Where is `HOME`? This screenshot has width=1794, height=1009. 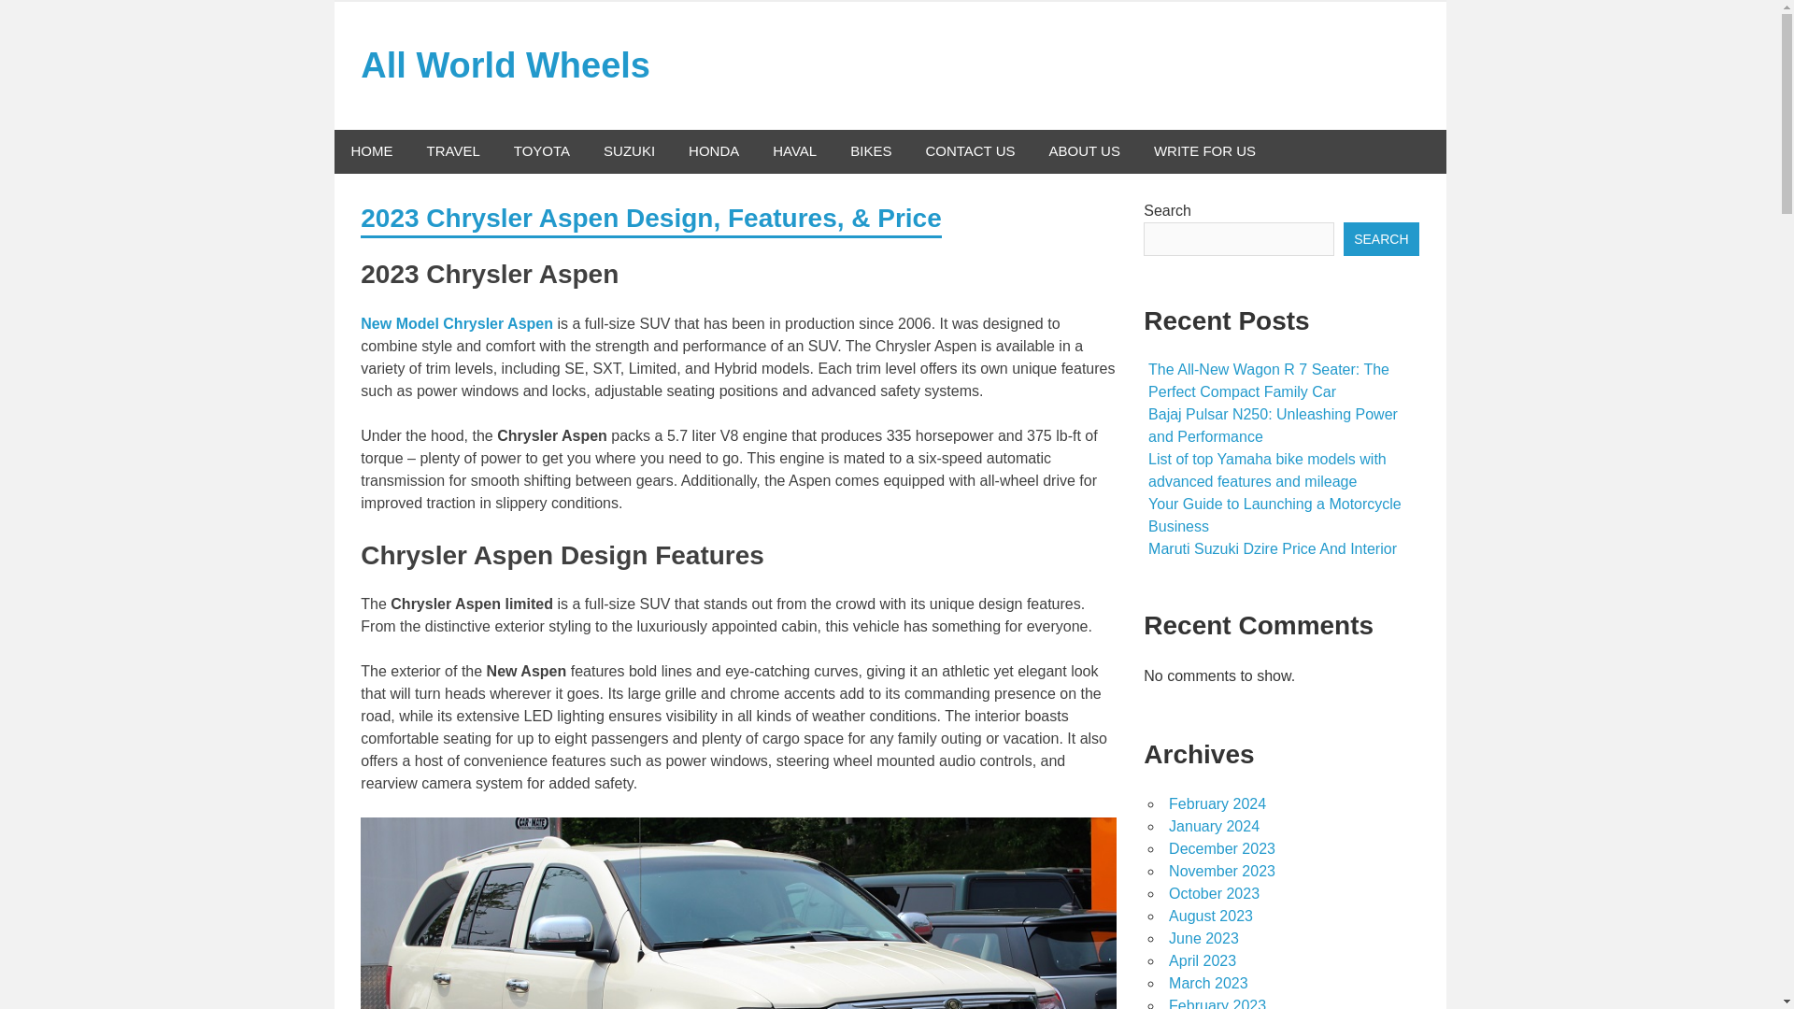 HOME is located at coordinates (372, 151).